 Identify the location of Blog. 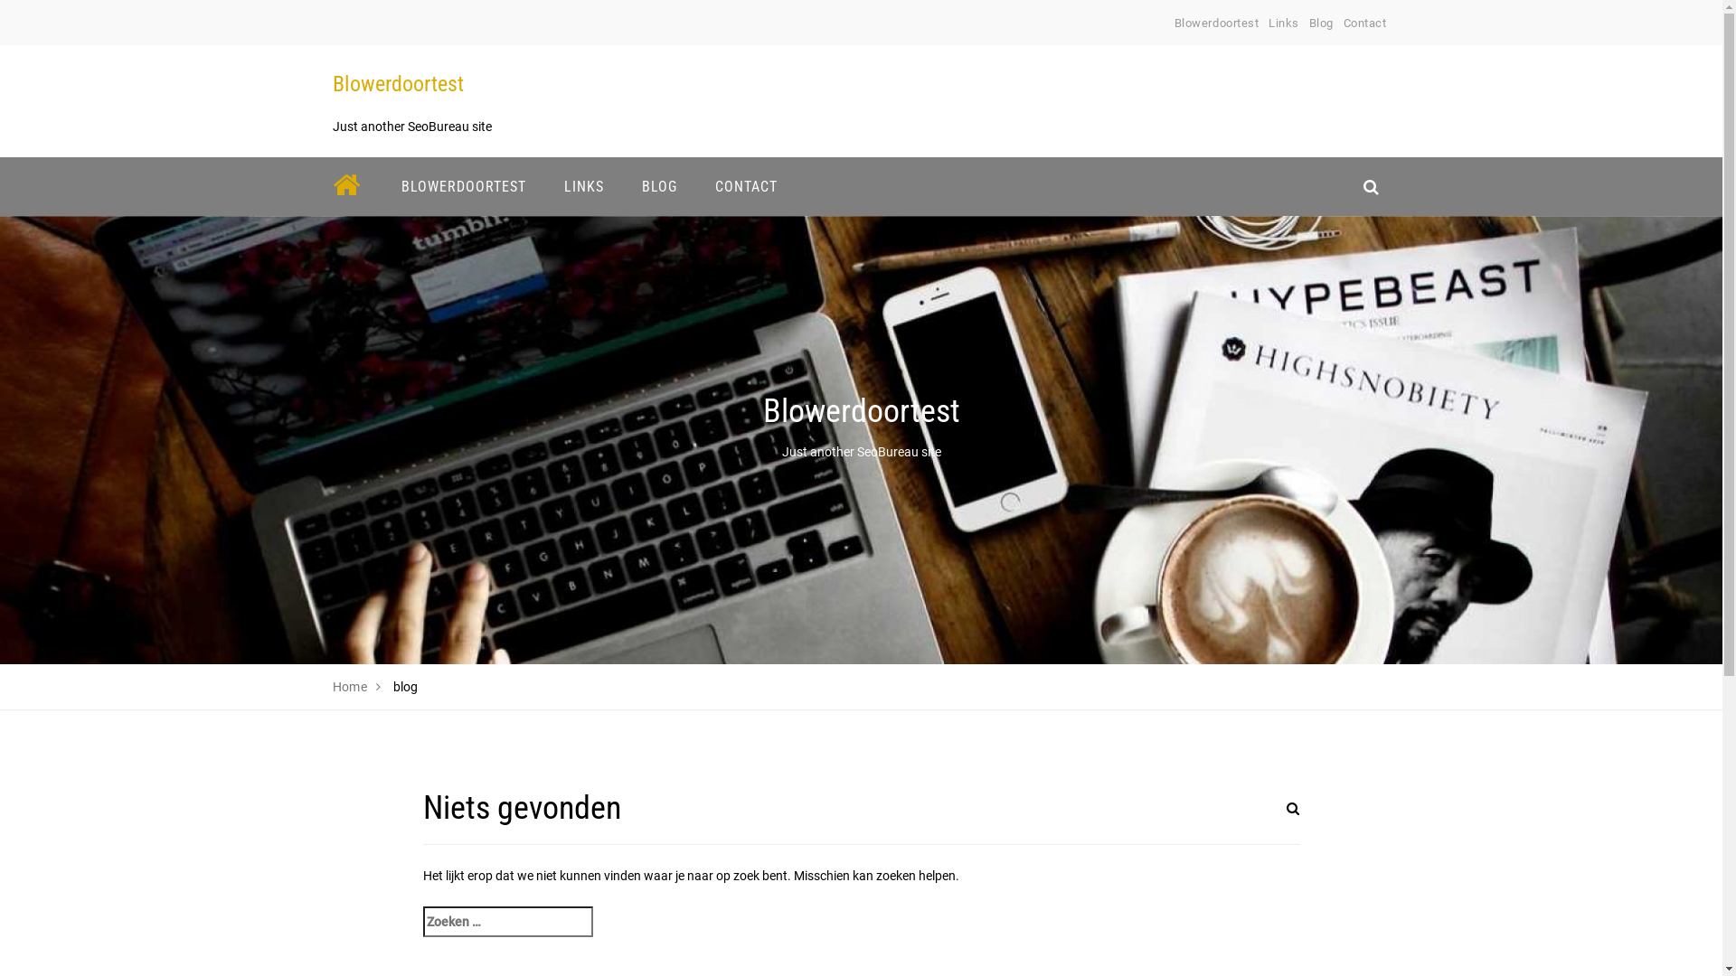
(1322, 23).